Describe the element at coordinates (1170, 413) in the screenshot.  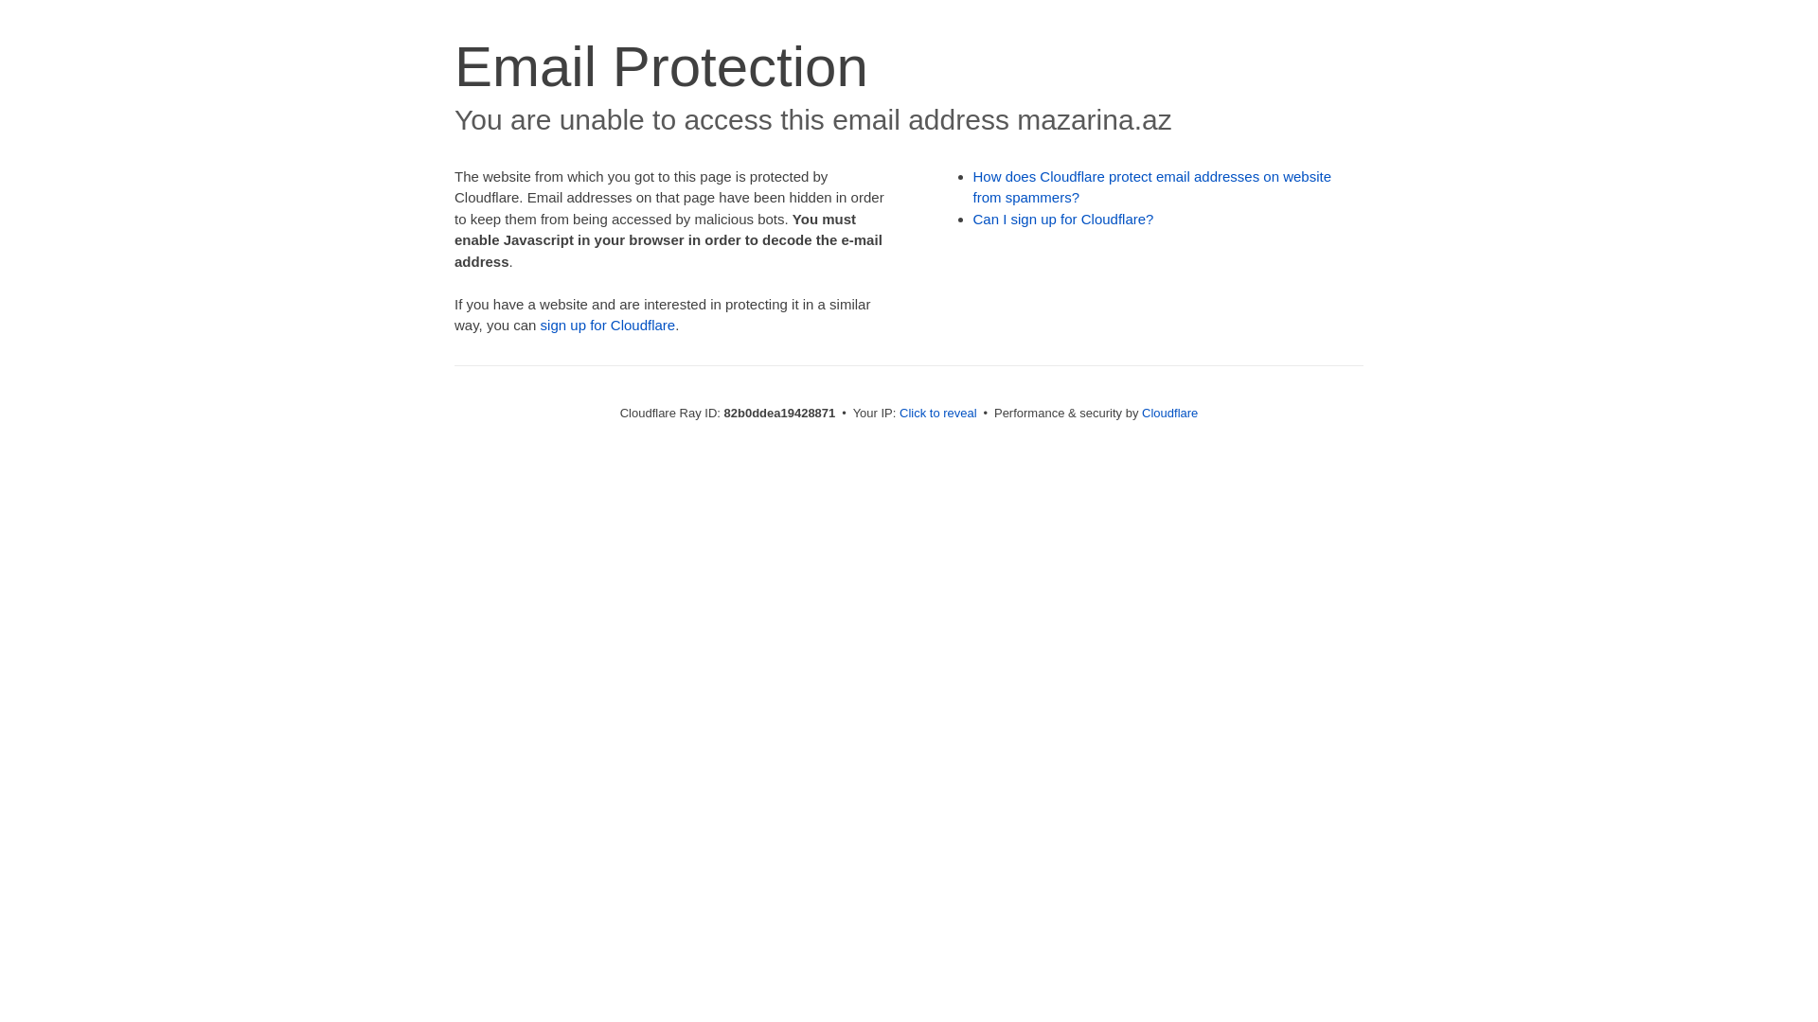
I see `Cloudflare` at that location.